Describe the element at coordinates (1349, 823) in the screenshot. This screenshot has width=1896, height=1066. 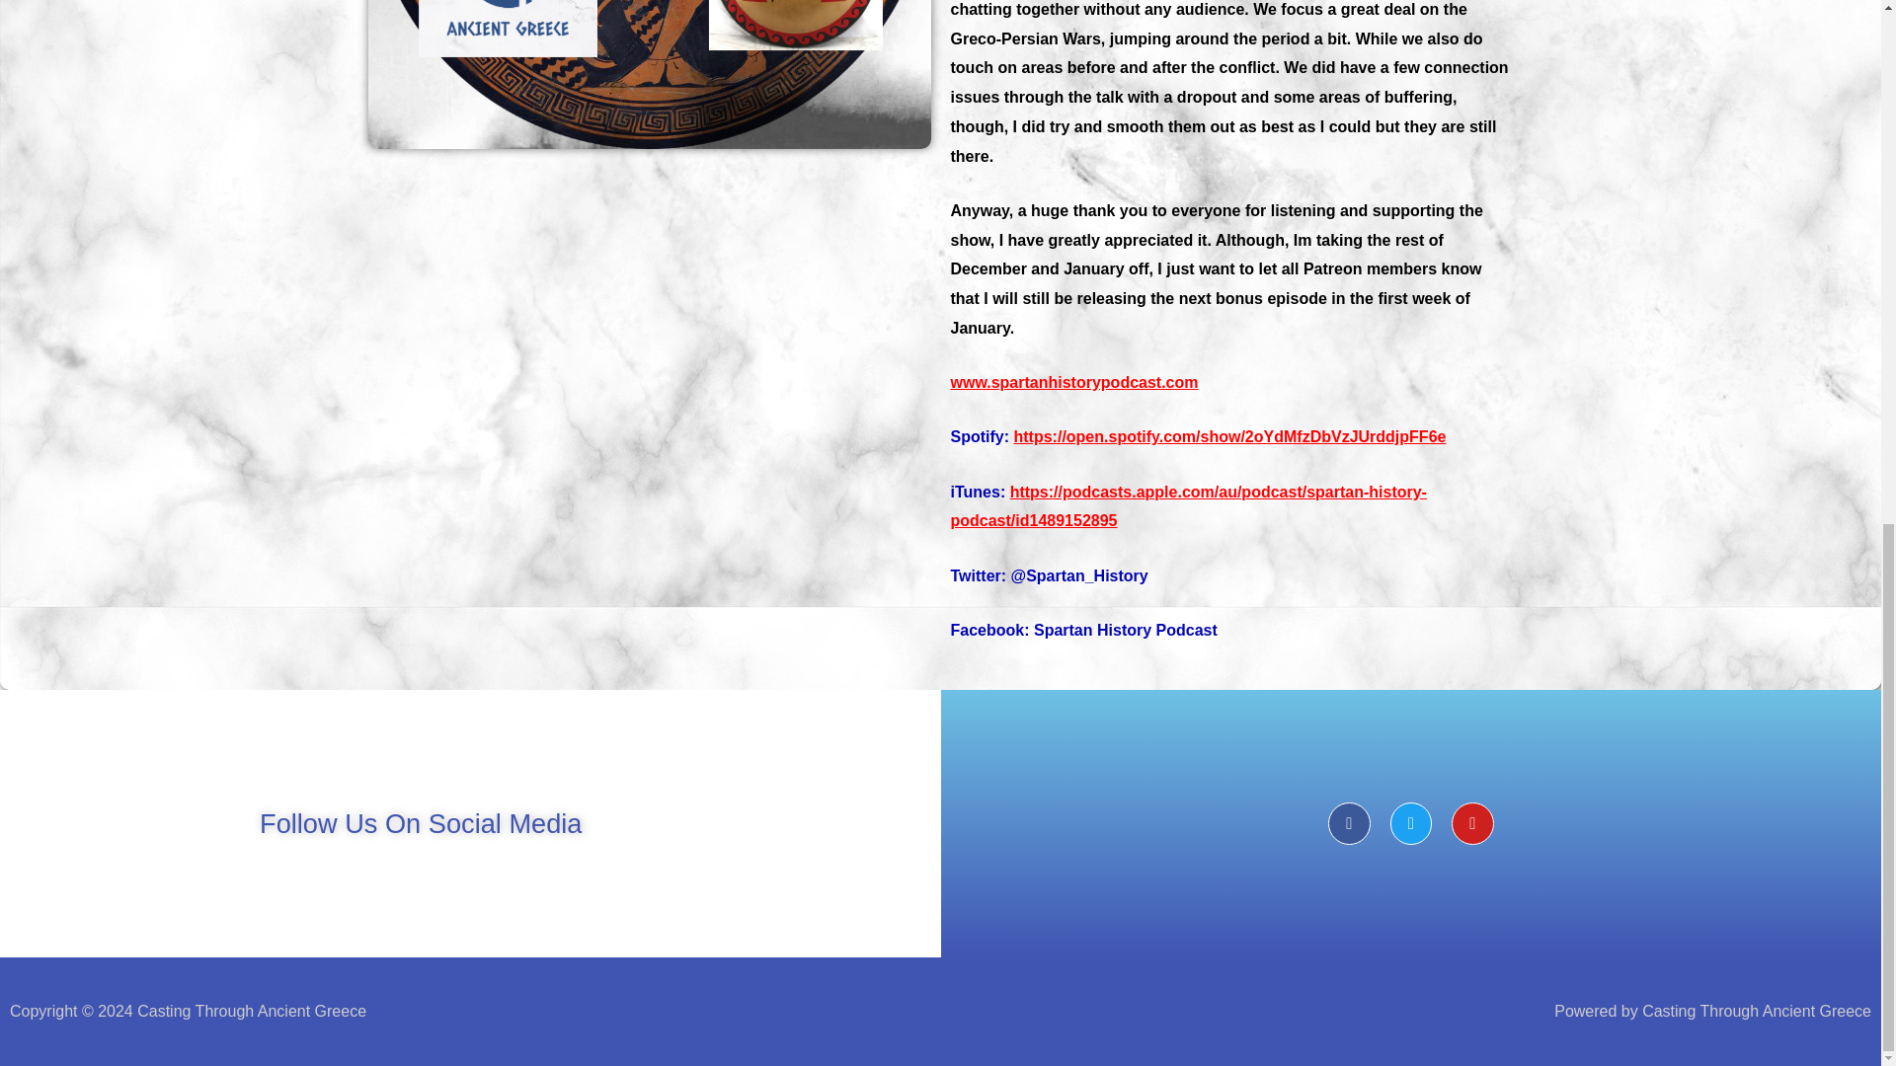
I see `Facebook-f` at that location.